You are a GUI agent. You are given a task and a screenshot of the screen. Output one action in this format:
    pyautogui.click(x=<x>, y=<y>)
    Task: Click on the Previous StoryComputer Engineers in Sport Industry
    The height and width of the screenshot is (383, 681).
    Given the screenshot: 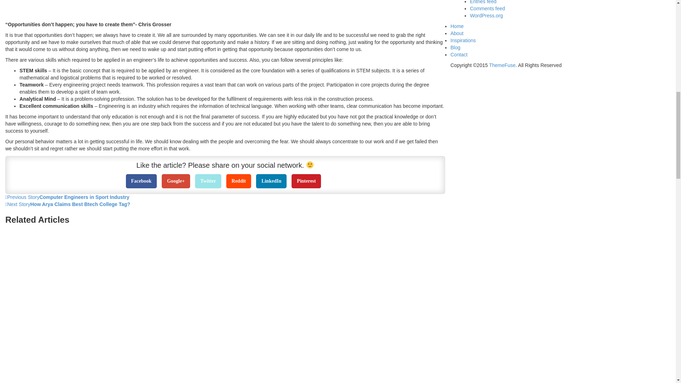 What is the action you would take?
    pyautogui.click(x=225, y=197)
    